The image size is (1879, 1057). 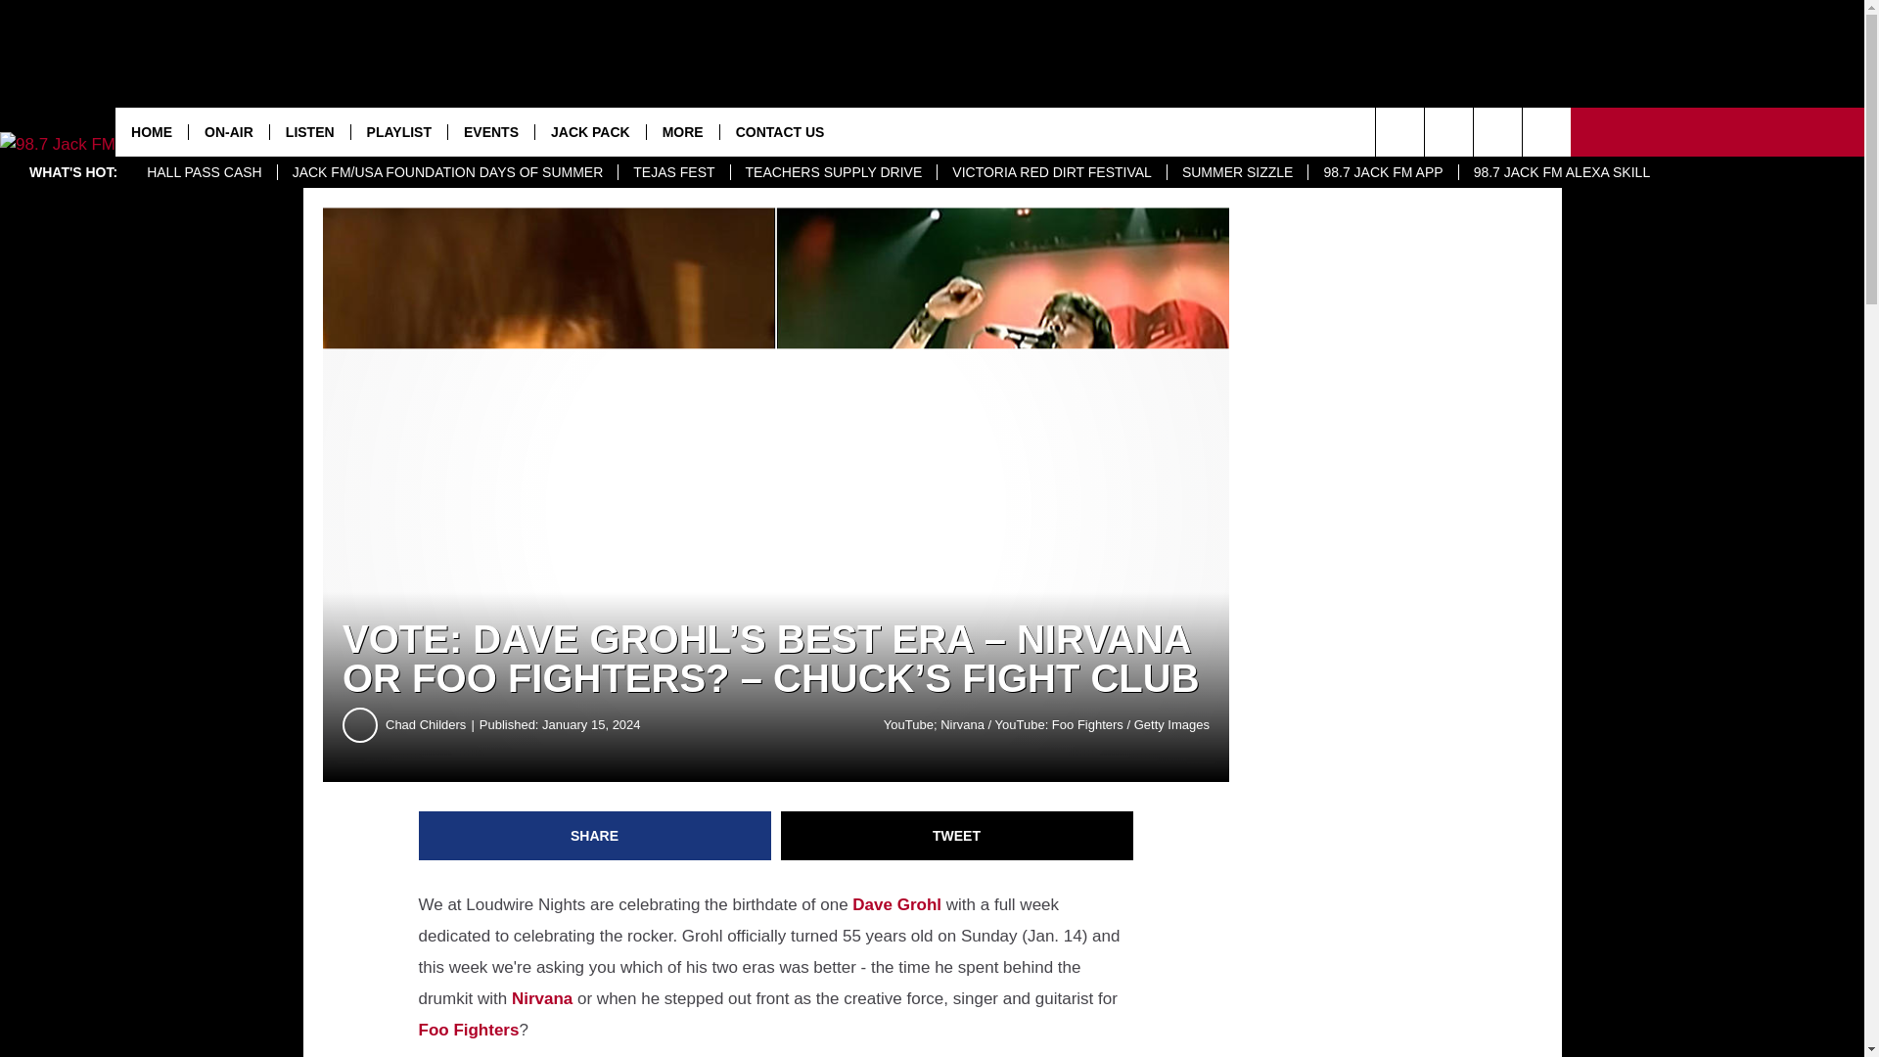 What do you see at coordinates (1237, 172) in the screenshot?
I see `SUMMER SIZZLE` at bounding box center [1237, 172].